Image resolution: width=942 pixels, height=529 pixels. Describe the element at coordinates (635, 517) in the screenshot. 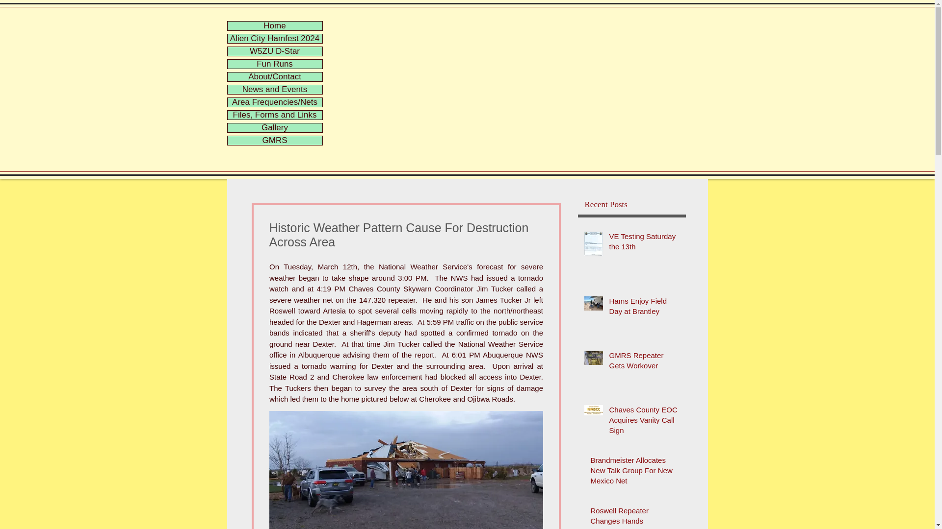

I see `Roswell Repeater Changes Hands` at that location.